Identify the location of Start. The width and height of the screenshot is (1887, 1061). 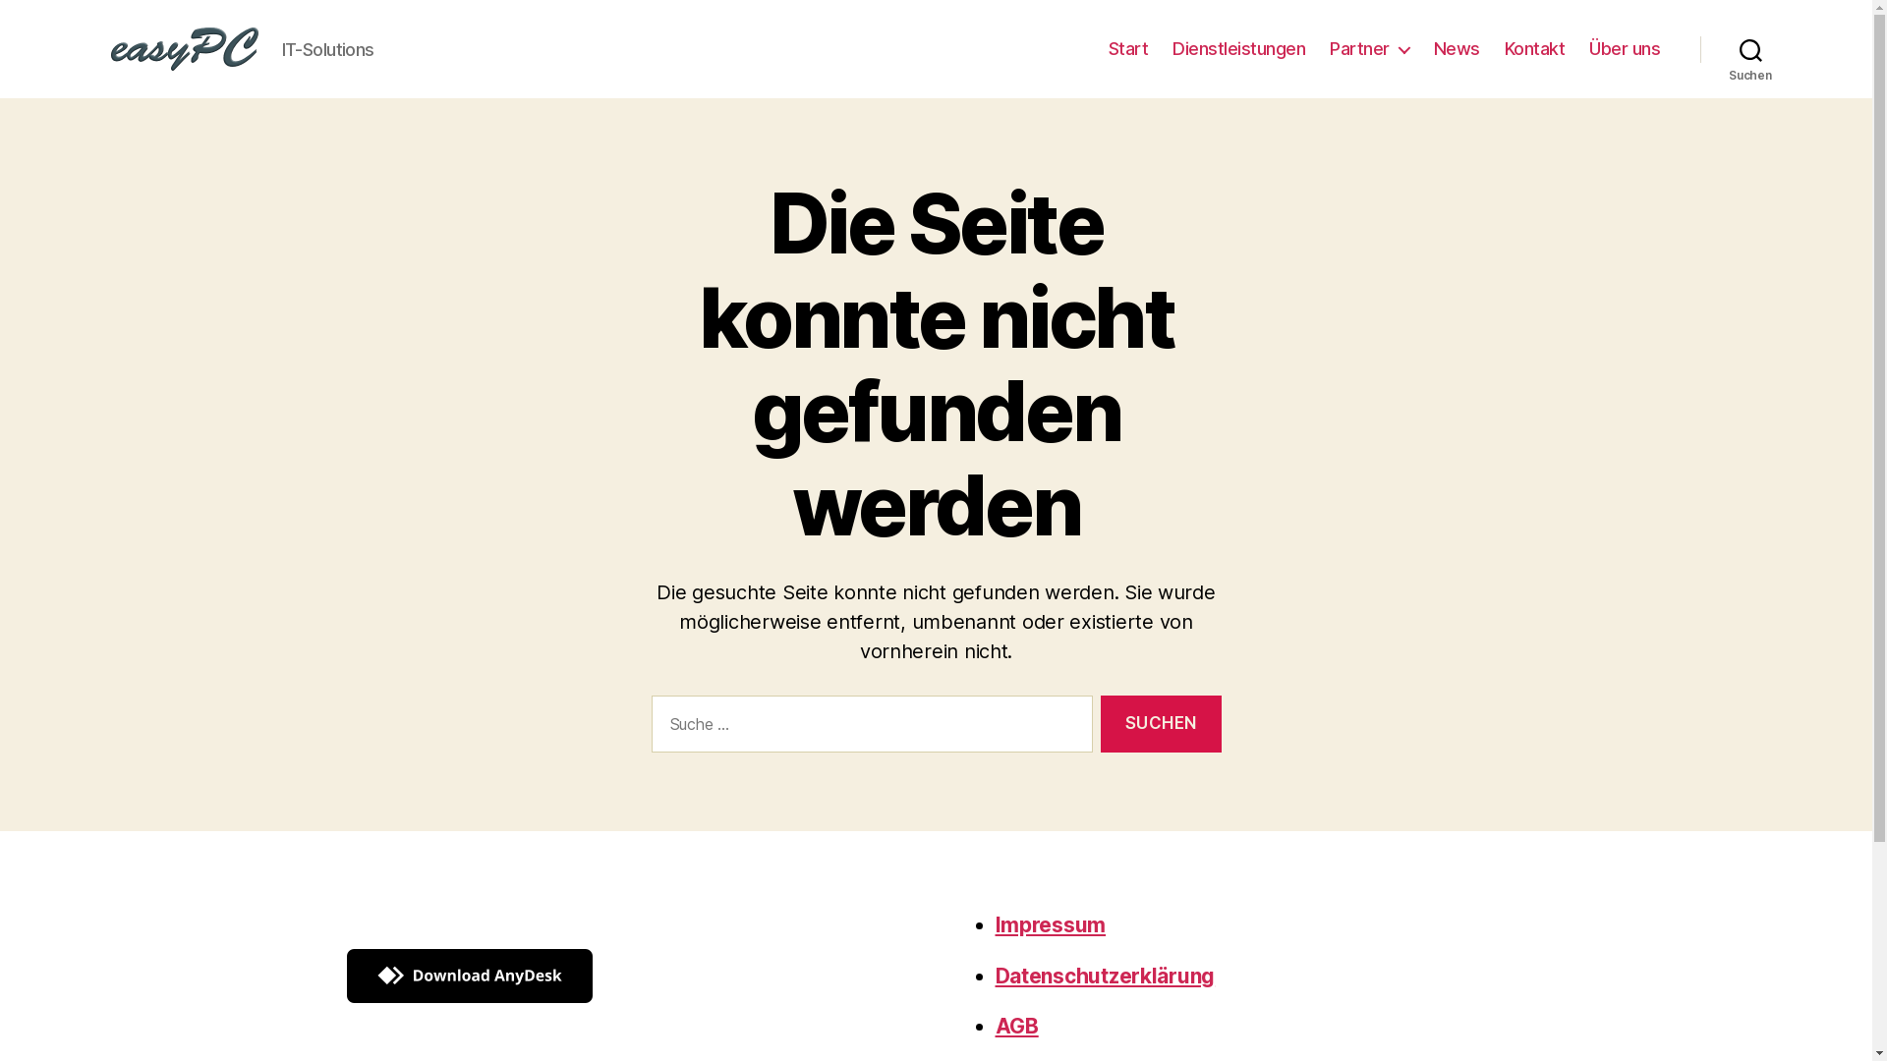
(1128, 49).